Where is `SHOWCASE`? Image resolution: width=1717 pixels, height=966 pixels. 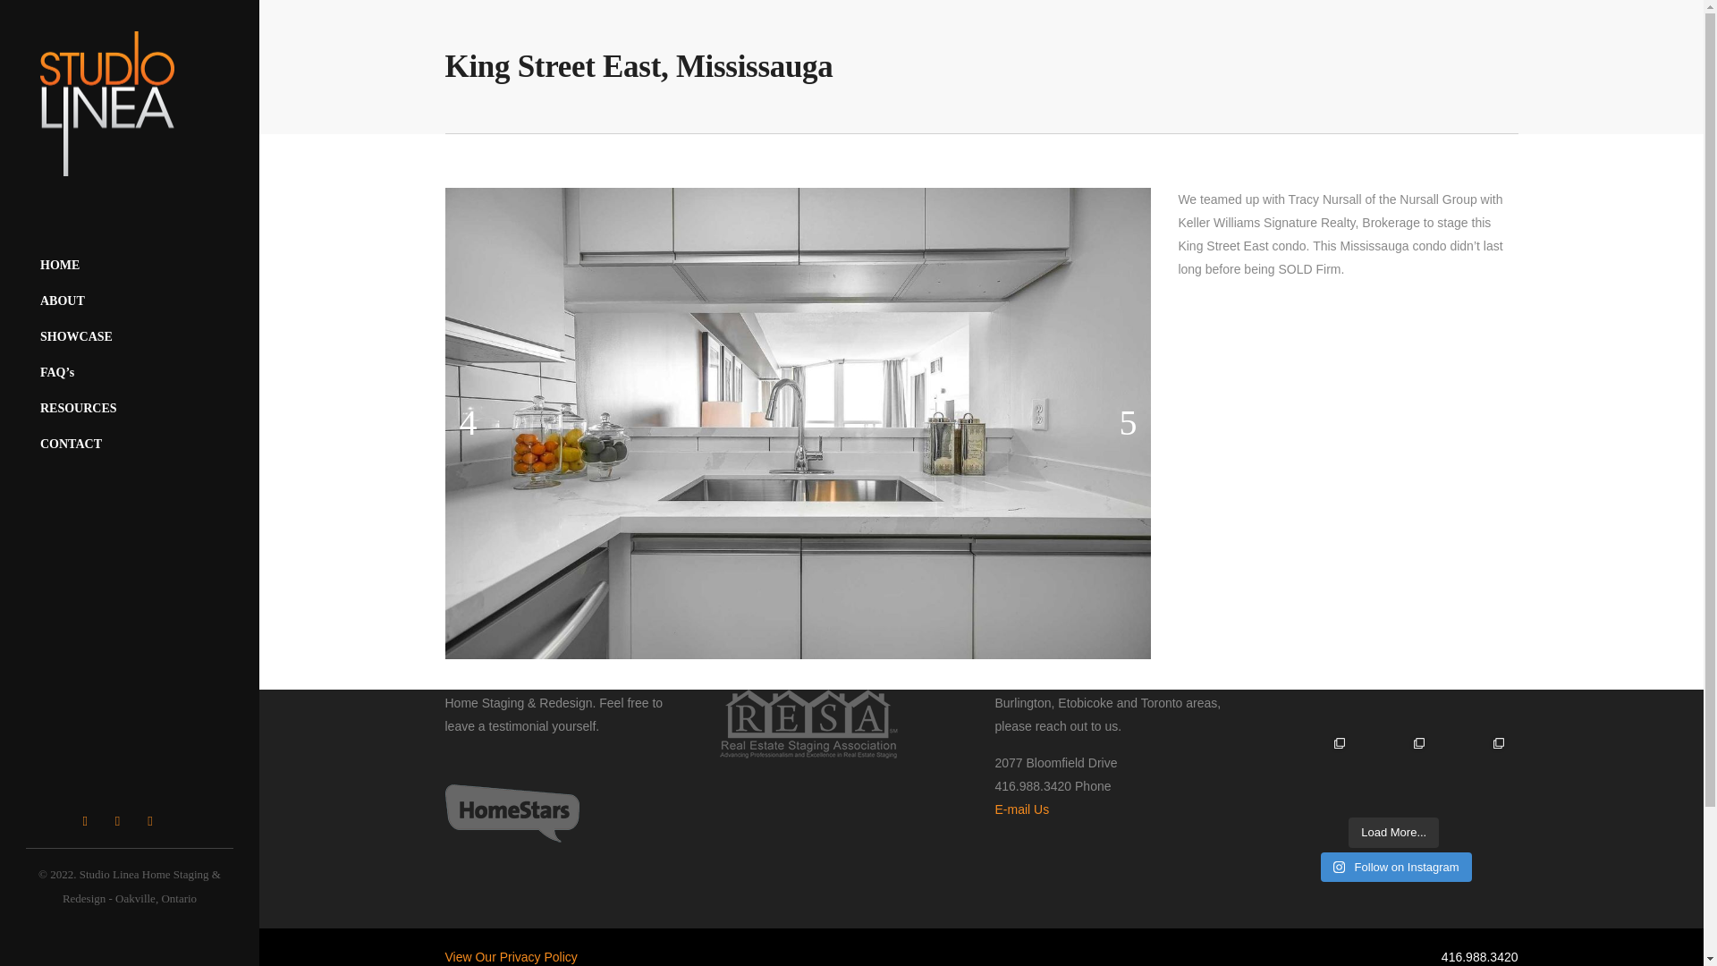 SHOWCASE is located at coordinates (129, 337).